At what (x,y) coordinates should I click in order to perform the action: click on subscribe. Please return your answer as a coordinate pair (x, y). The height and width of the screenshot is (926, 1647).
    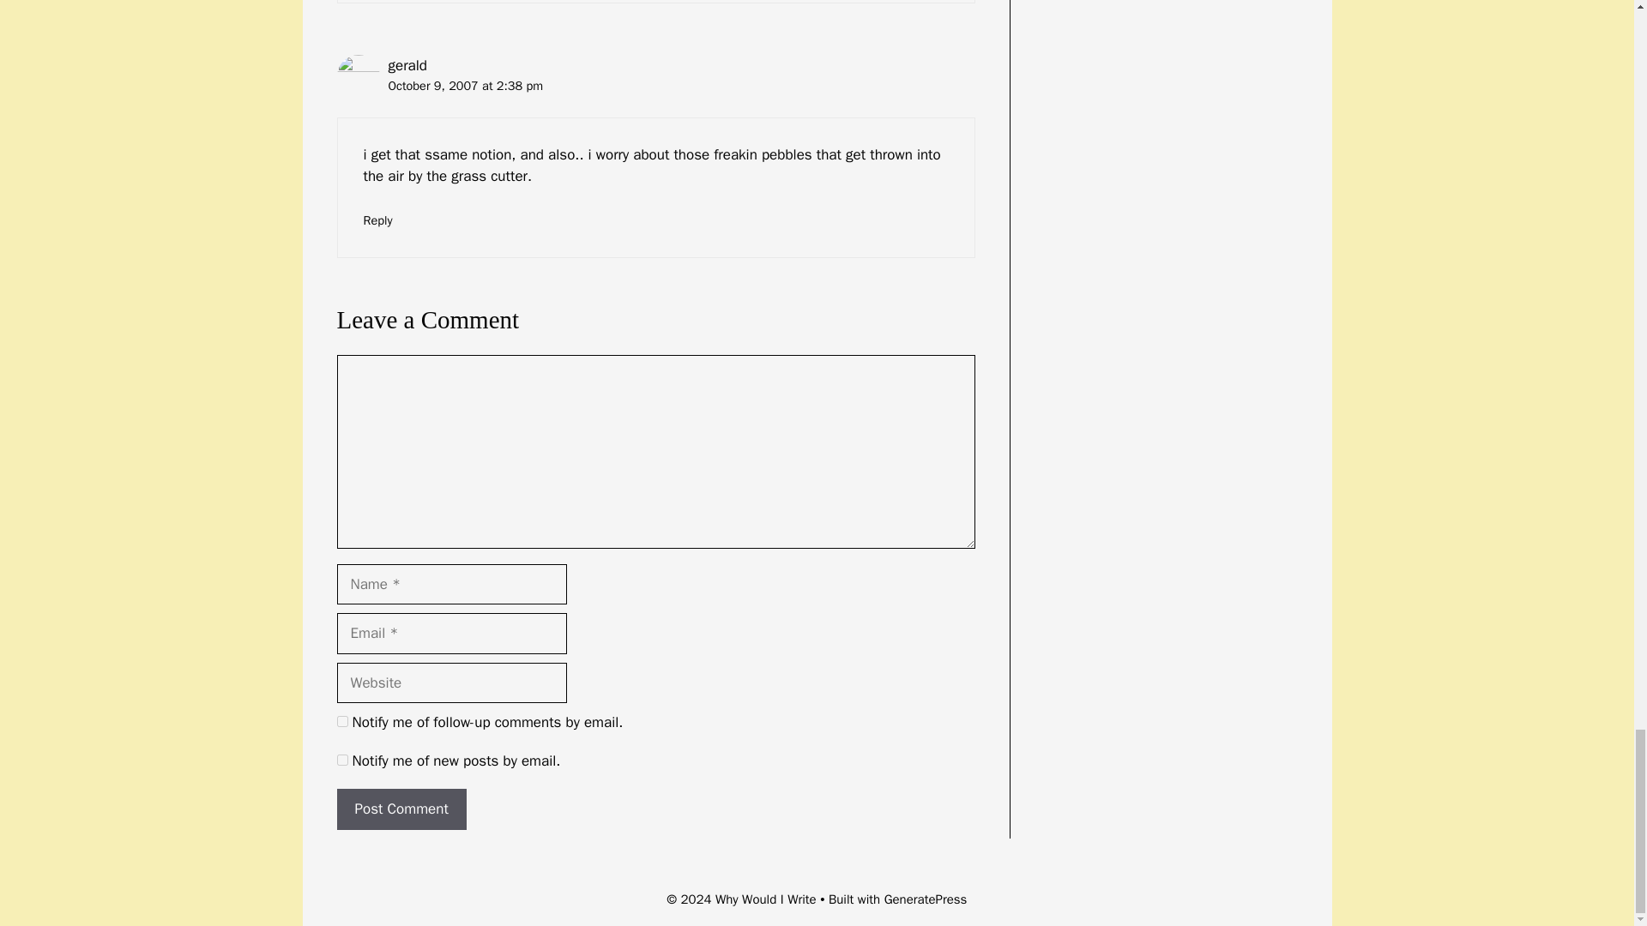
    Looking at the image, I should click on (341, 760).